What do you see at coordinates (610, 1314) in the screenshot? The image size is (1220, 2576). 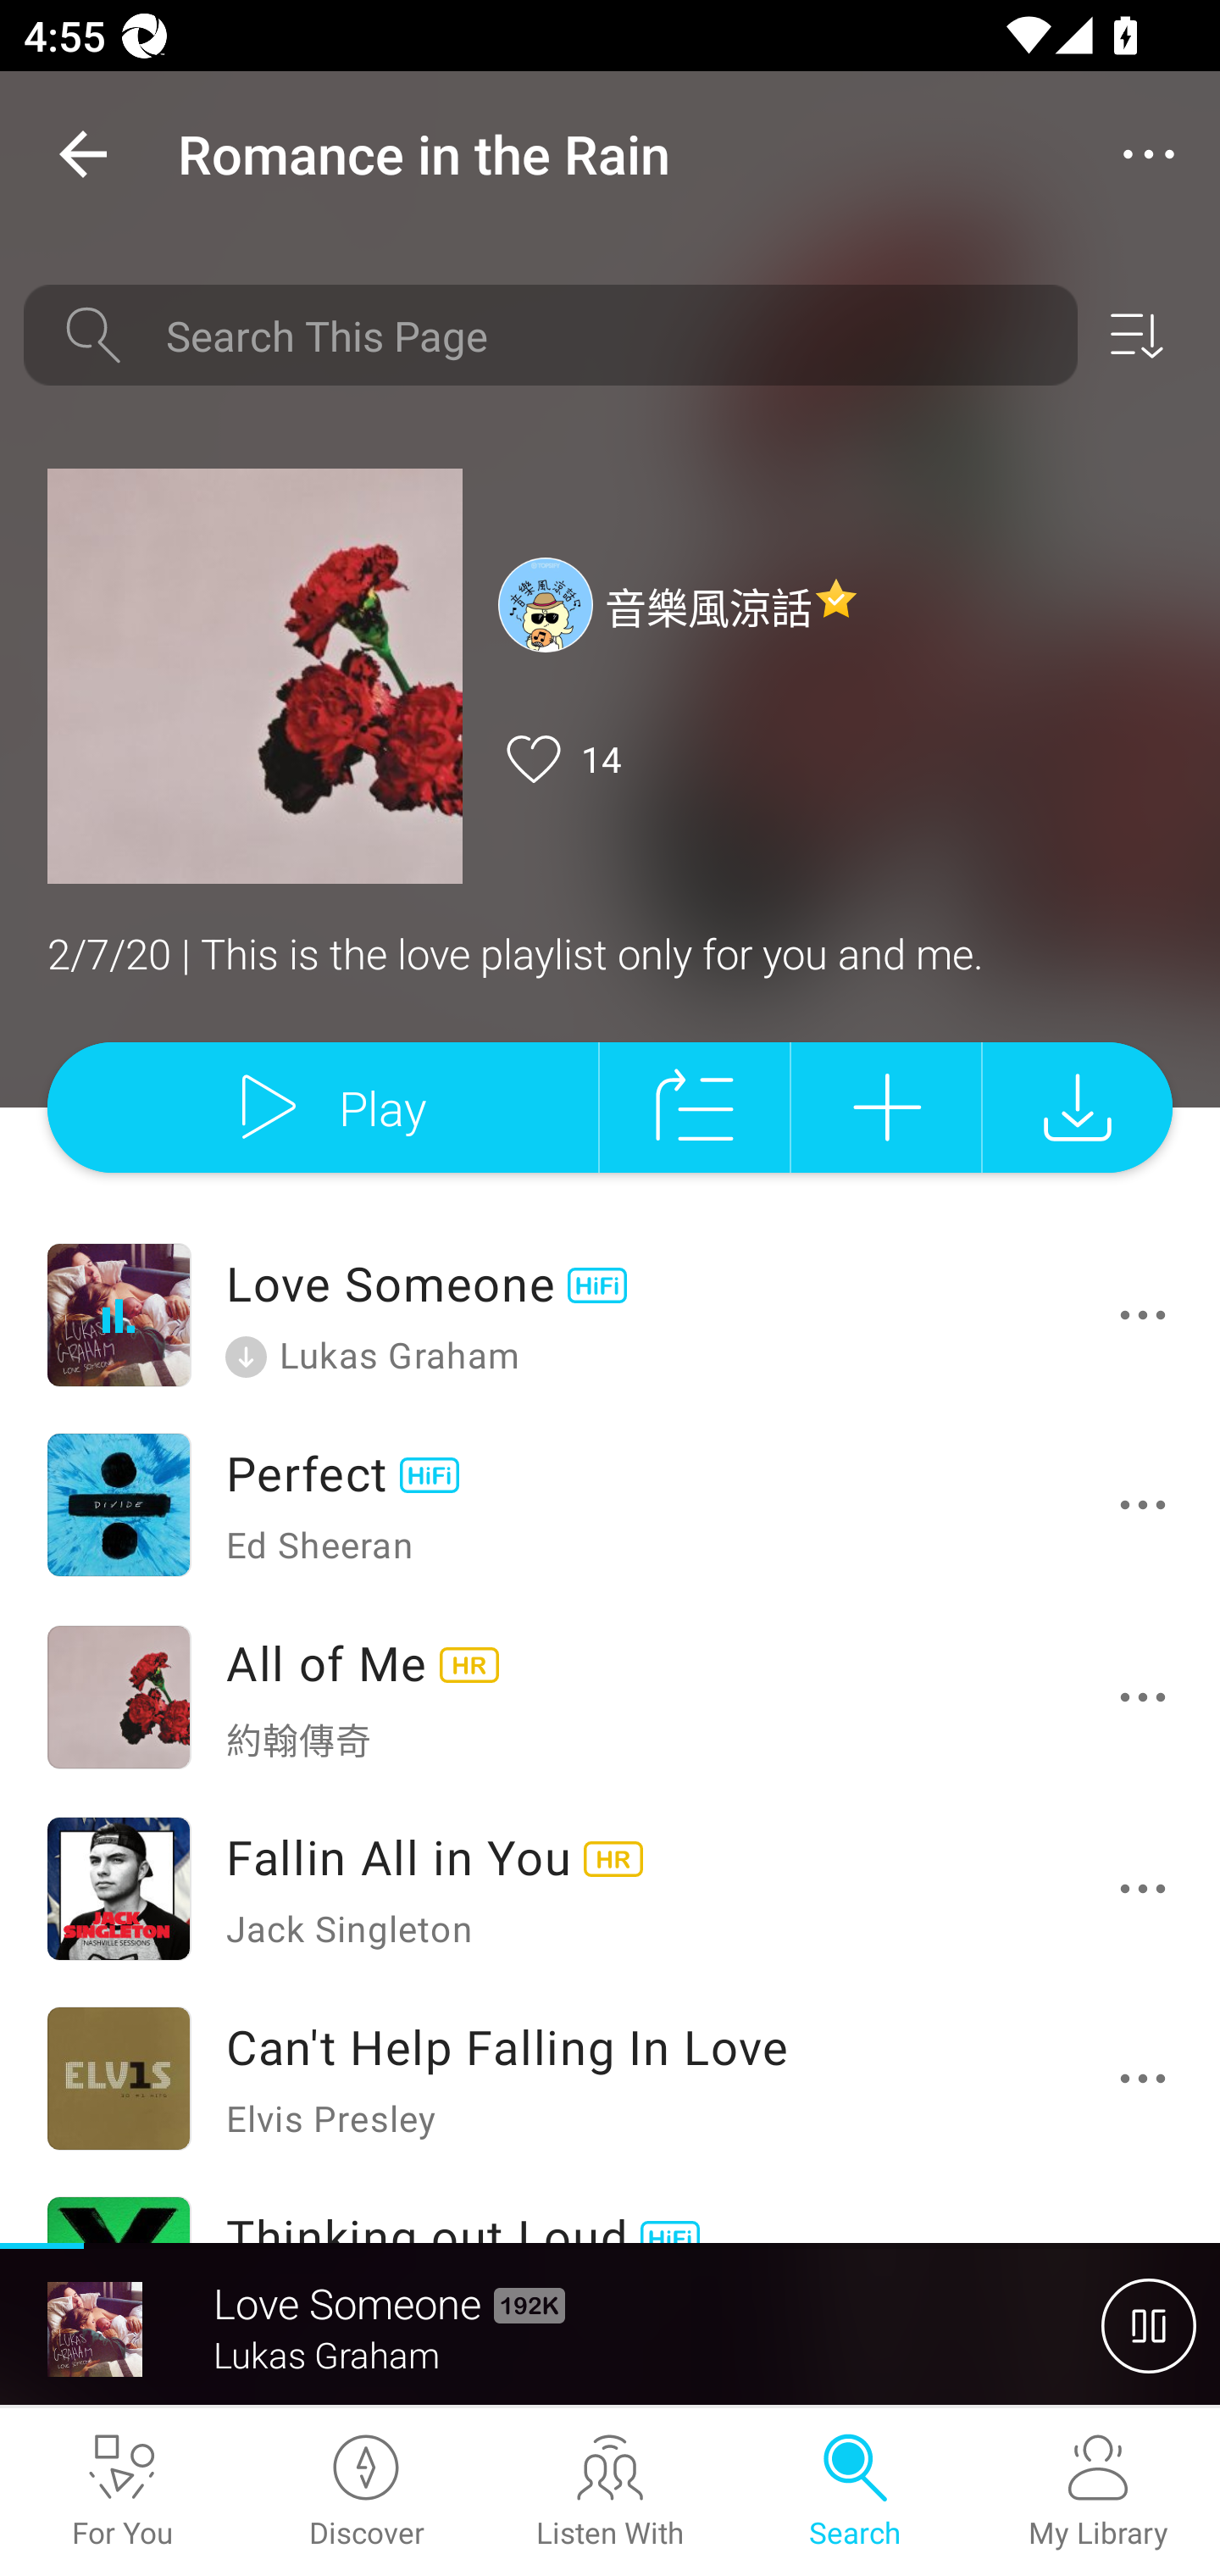 I see `Love Someone 已下載 Lukas Graham 更多操作選項` at bounding box center [610, 1314].